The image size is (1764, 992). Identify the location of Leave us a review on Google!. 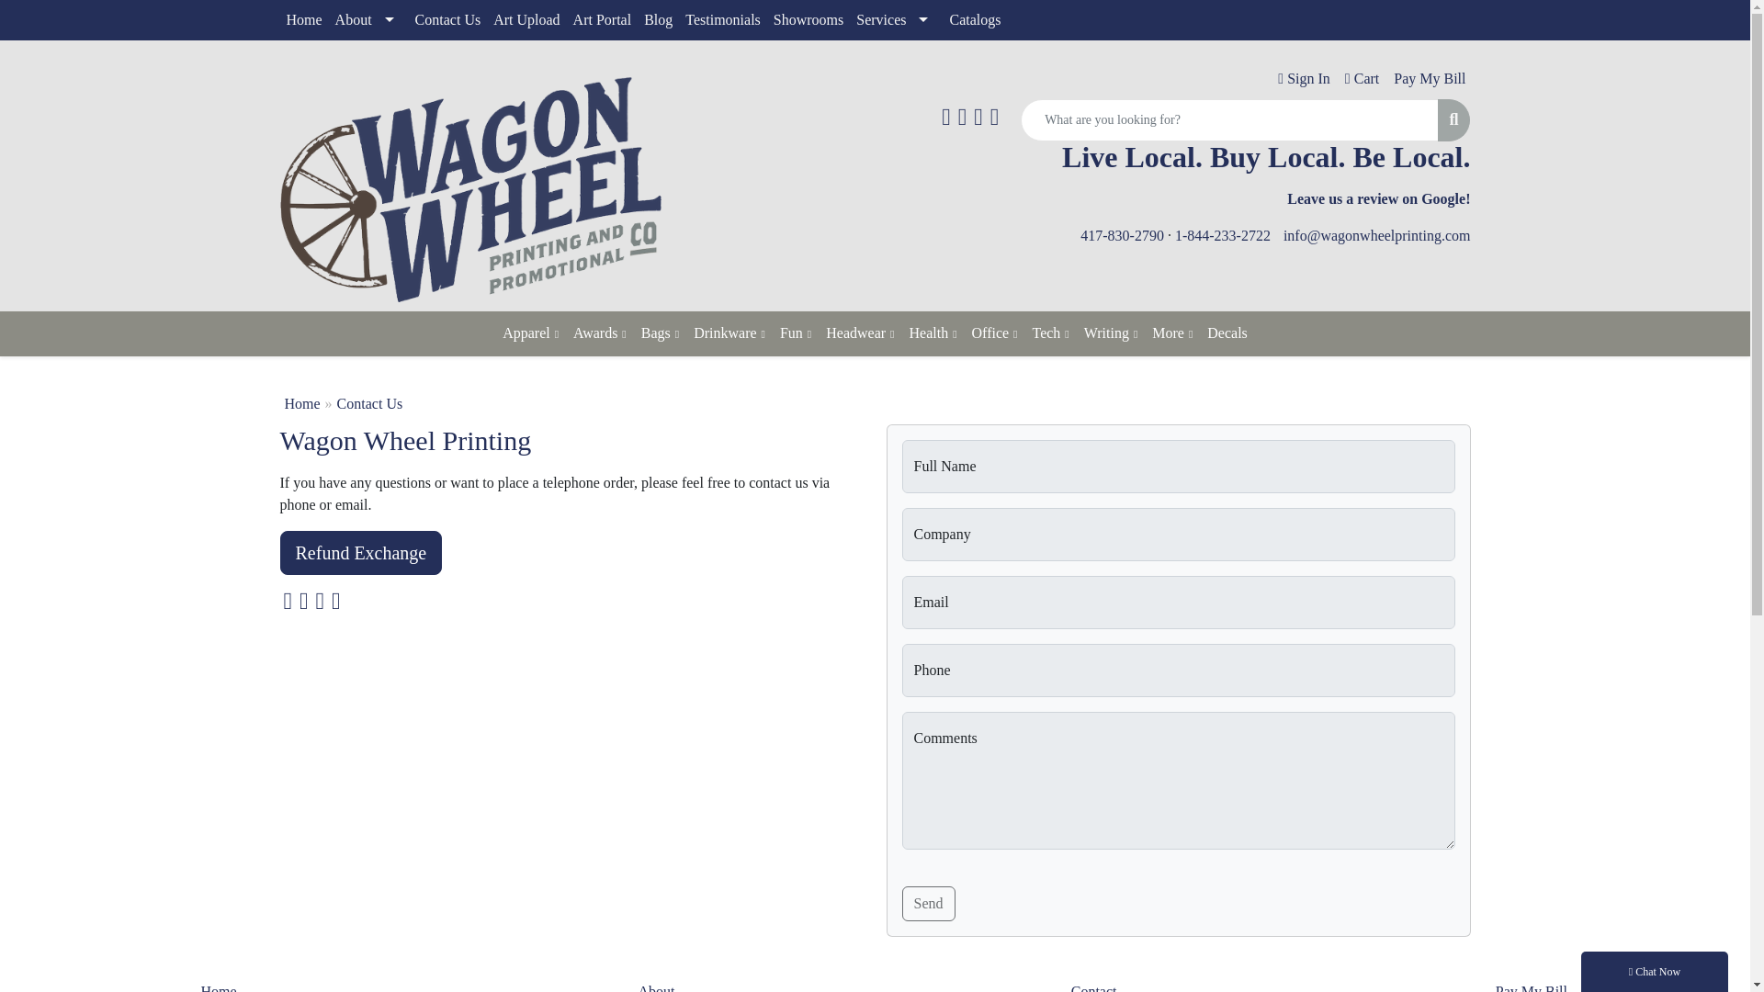
(1378, 198).